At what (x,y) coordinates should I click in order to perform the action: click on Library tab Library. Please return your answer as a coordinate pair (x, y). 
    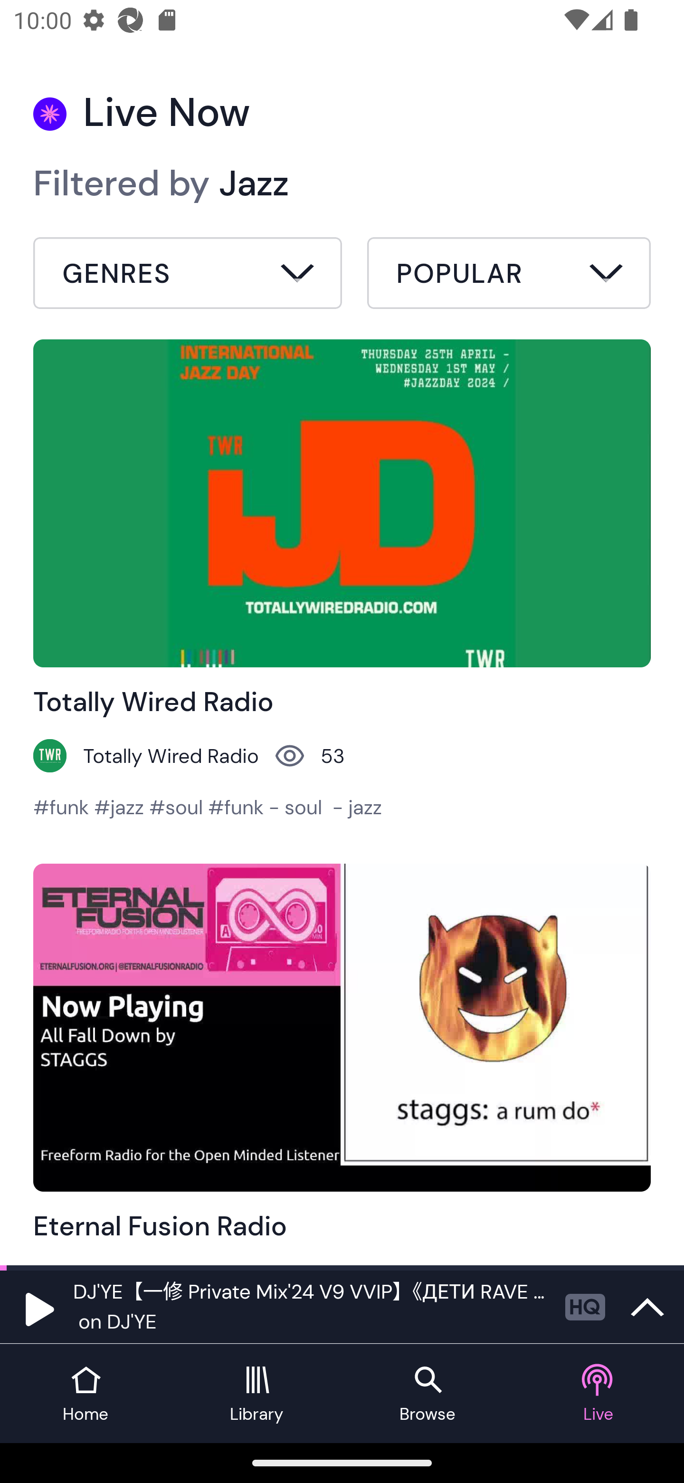
    Looking at the image, I should click on (256, 1394).